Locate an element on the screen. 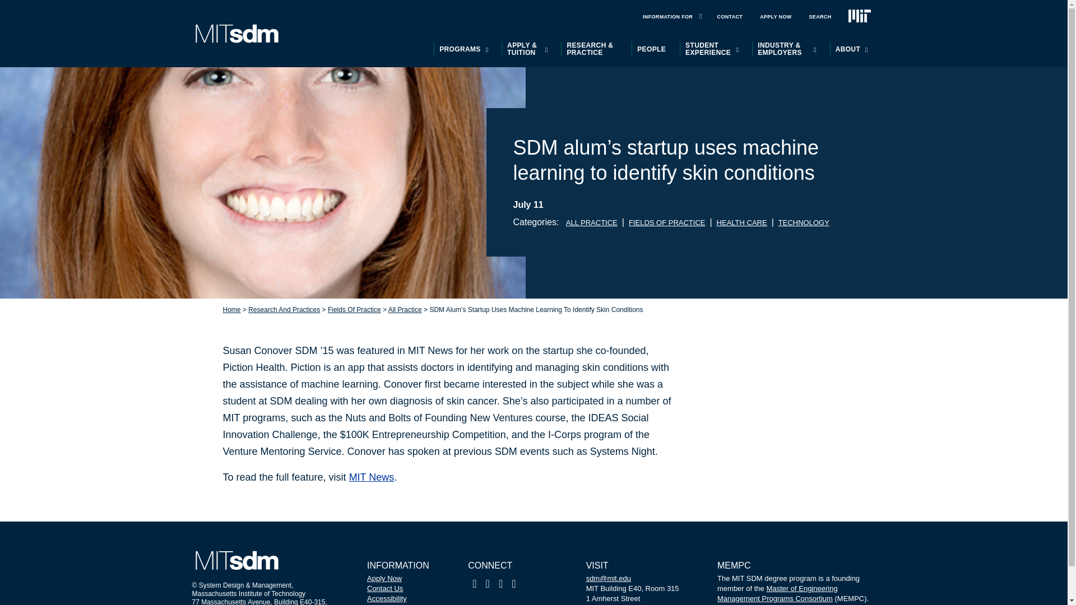 The width and height of the screenshot is (1076, 605). Go to MIT SDM - System Design and Management. is located at coordinates (232, 310).